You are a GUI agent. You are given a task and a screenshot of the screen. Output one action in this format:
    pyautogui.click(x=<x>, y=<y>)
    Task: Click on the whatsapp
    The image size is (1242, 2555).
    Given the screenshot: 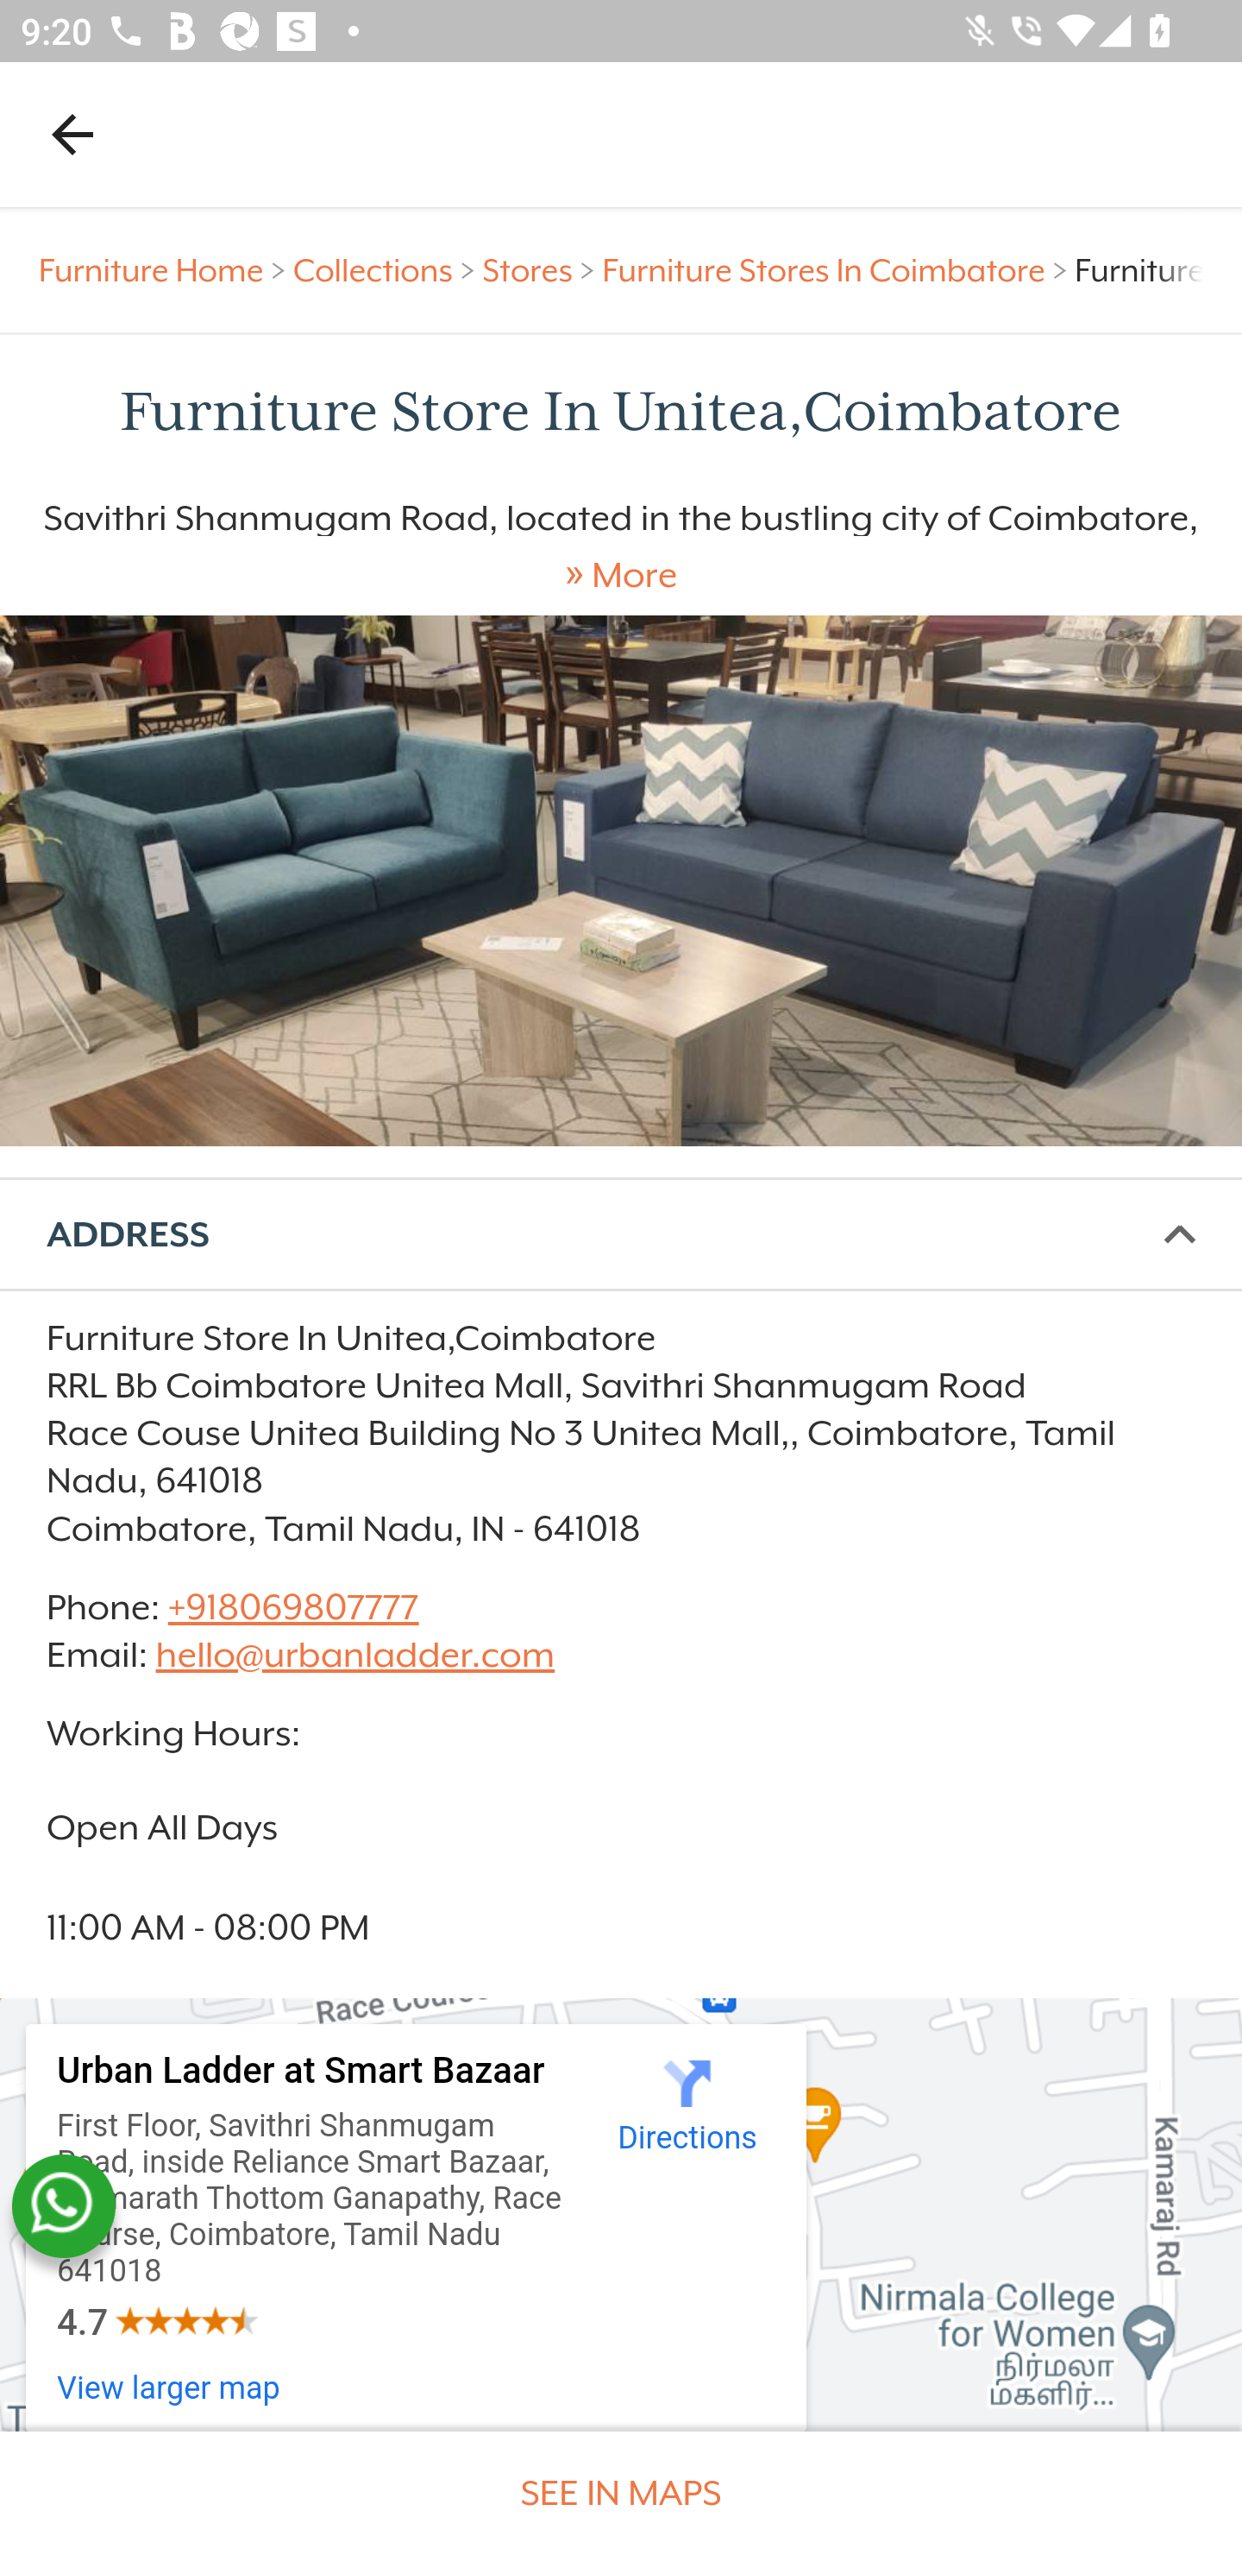 What is the action you would take?
    pyautogui.click(x=63, y=2206)
    